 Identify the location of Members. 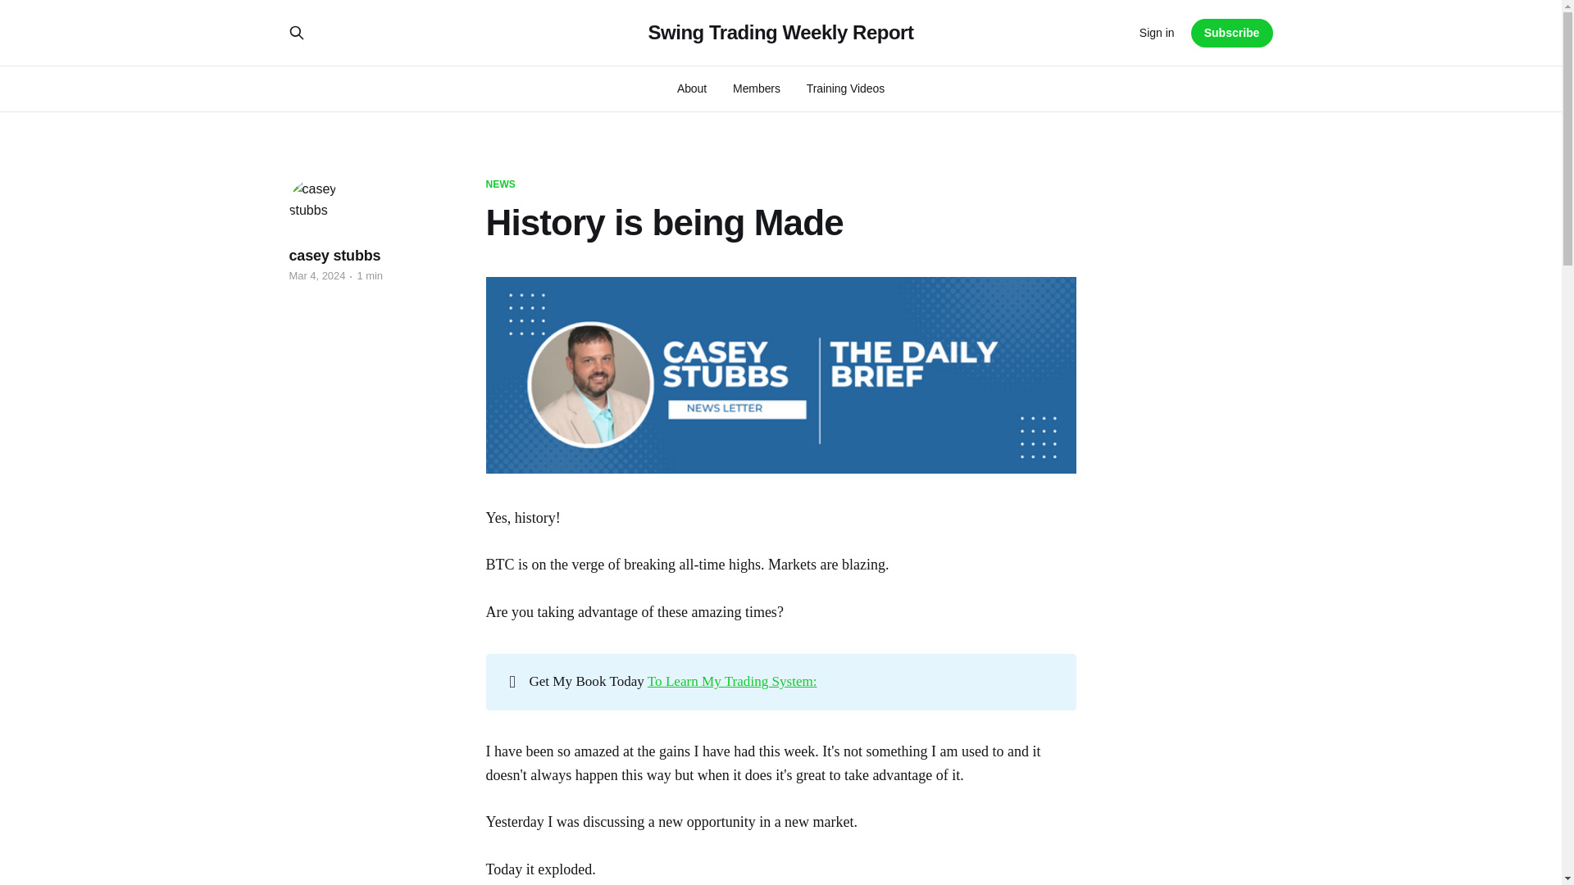
(757, 88).